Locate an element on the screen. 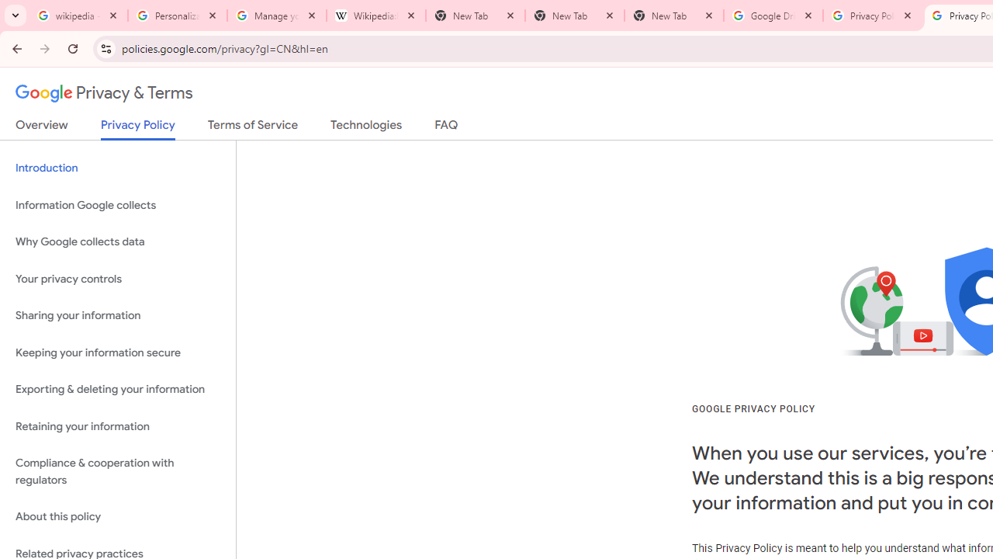 Image resolution: width=993 pixels, height=559 pixels. Exporting & deleting your information is located at coordinates (118, 390).